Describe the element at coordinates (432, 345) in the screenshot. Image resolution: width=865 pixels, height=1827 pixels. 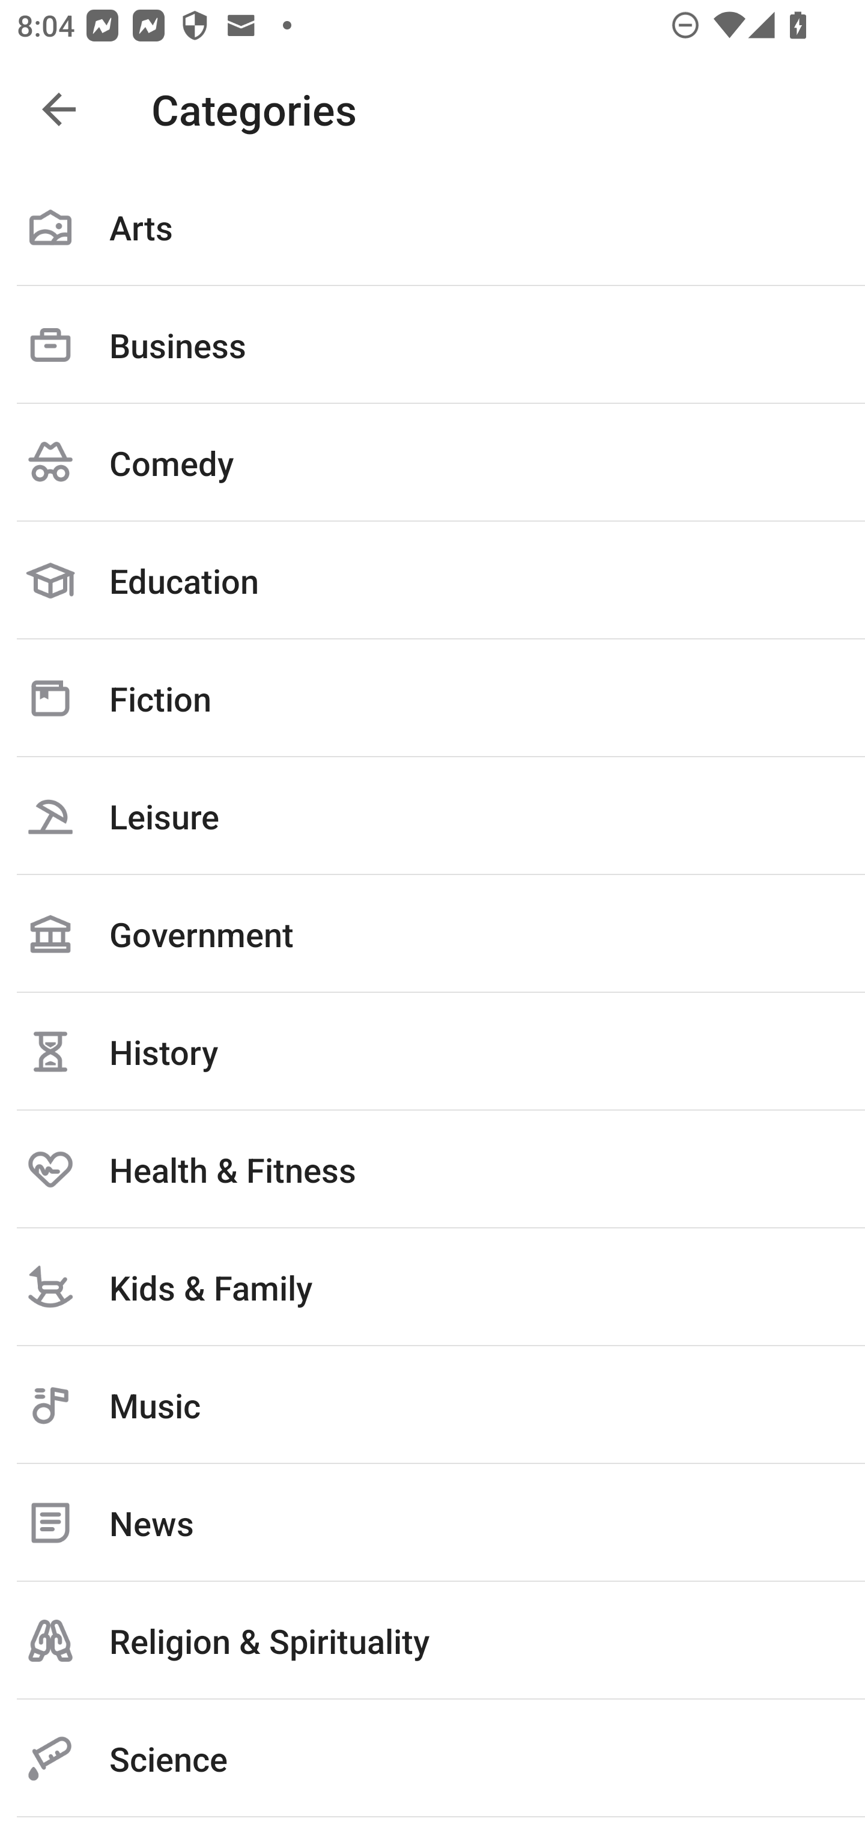
I see `Business` at that location.